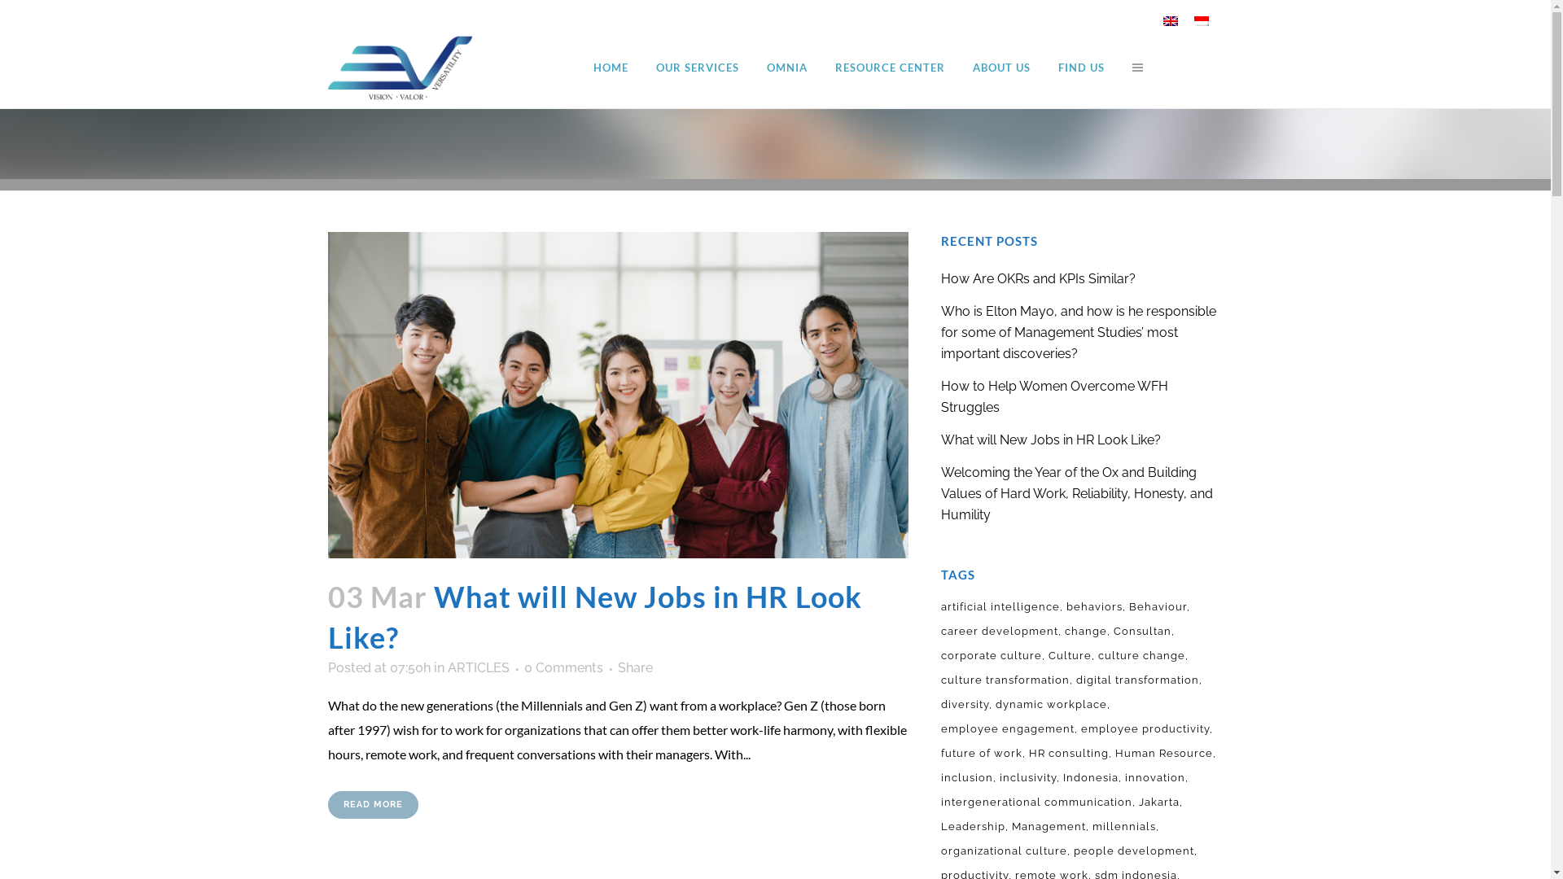  Describe the element at coordinates (1133, 68) in the screenshot. I see ` ` at that location.